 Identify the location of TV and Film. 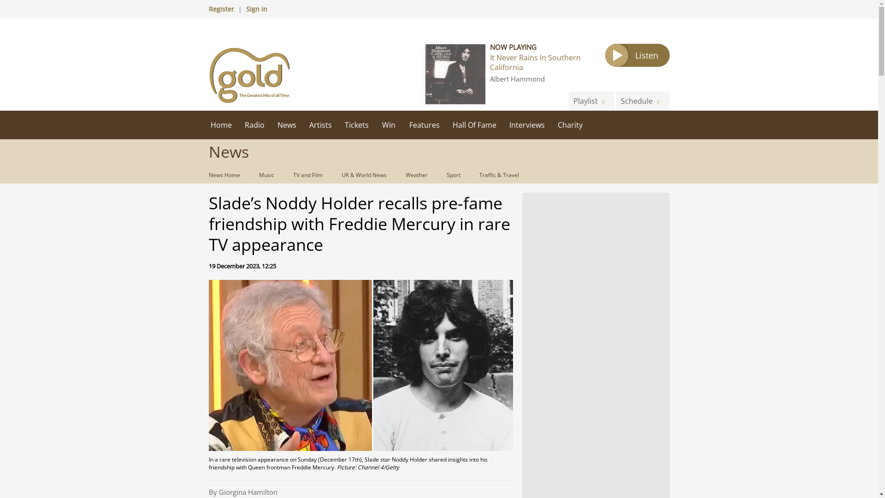
(307, 175).